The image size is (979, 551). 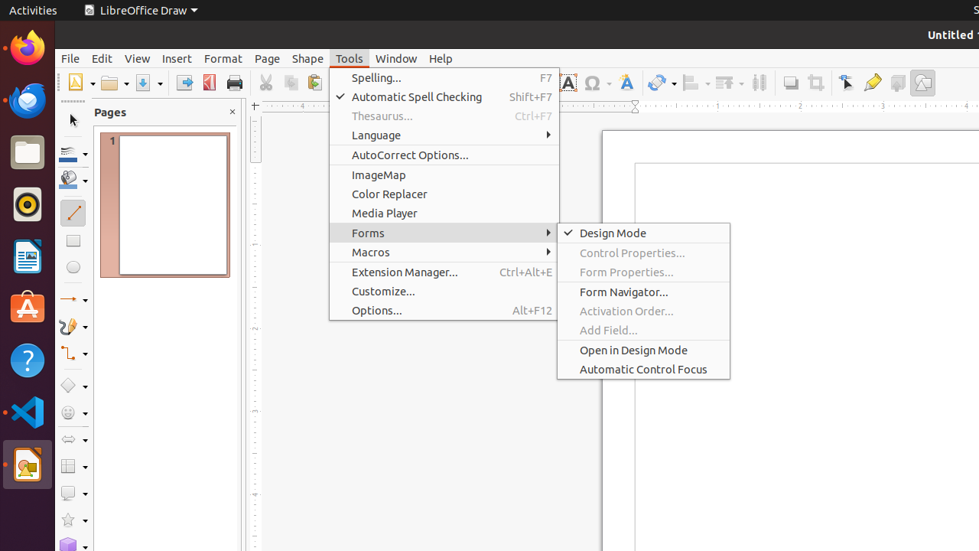 I want to click on Media Player, so click(x=444, y=213).